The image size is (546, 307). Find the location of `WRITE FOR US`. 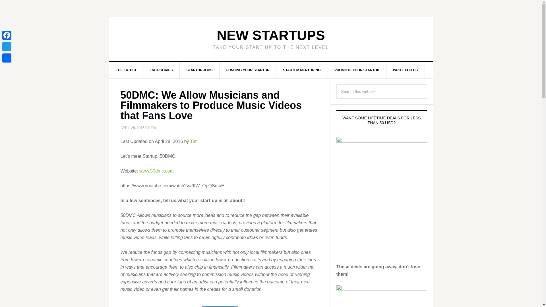

WRITE FOR US is located at coordinates (405, 70).